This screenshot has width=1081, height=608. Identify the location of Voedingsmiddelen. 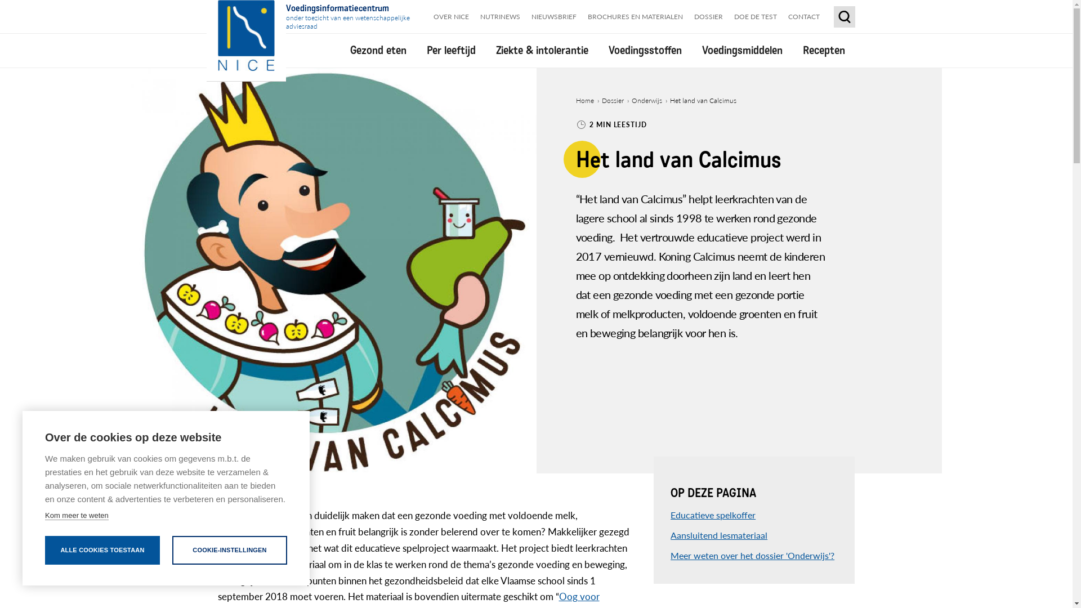
(742, 51).